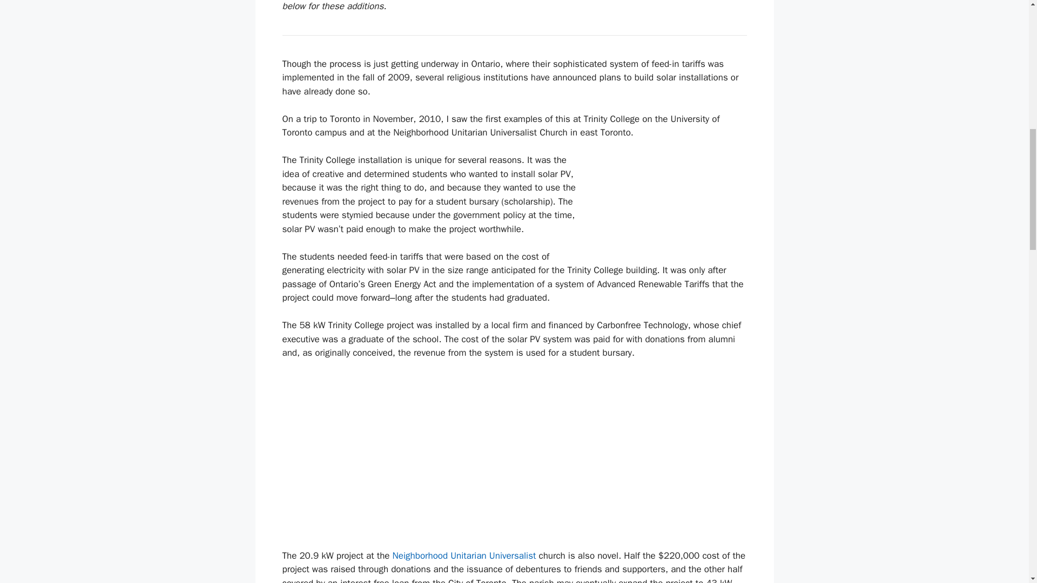 The image size is (1037, 583). What do you see at coordinates (1002, 512) in the screenshot?
I see `Scroll back to top` at bounding box center [1002, 512].